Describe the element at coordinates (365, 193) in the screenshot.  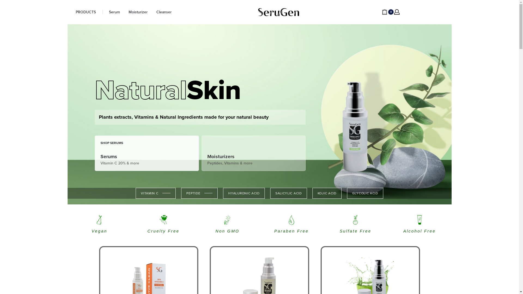
I see `GLYCOLIC ACID` at that location.